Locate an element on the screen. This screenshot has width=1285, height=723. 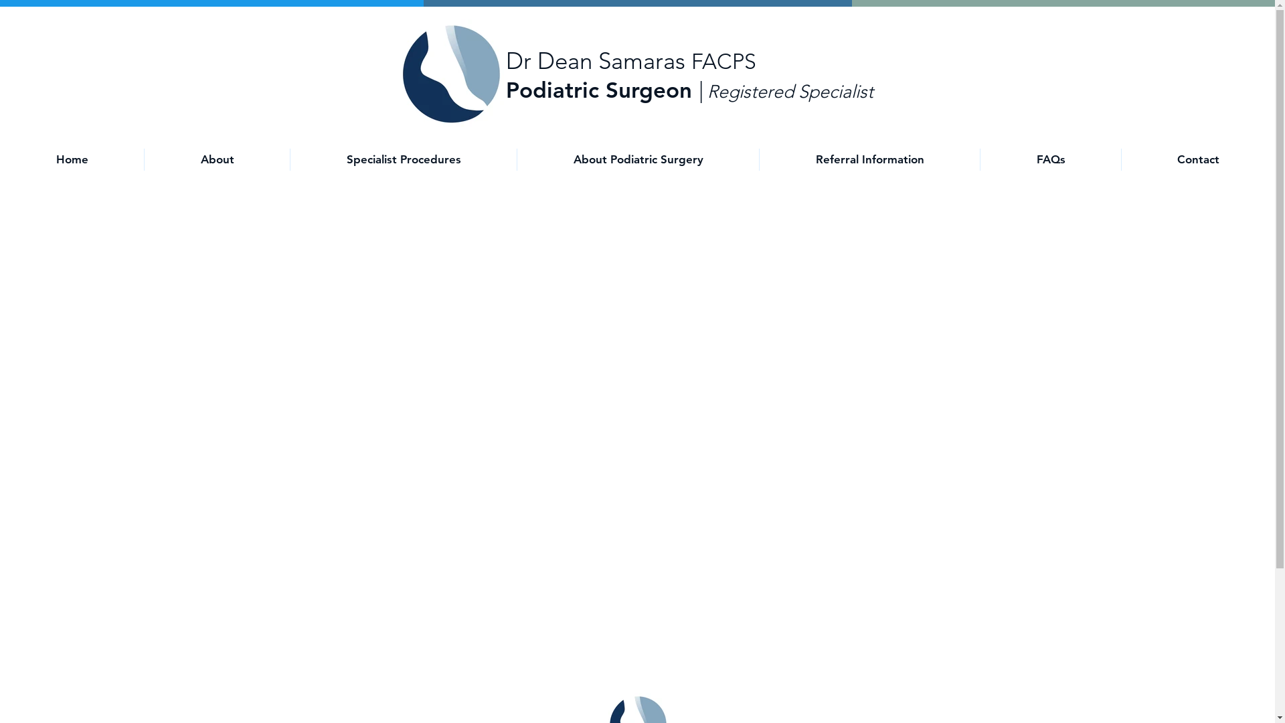
About is located at coordinates (217, 159).